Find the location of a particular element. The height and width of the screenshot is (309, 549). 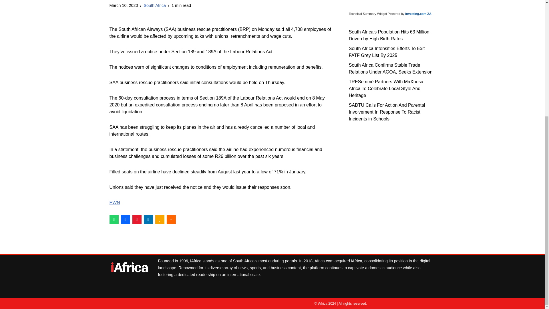

Convert to PDF is located at coordinates (137, 219).